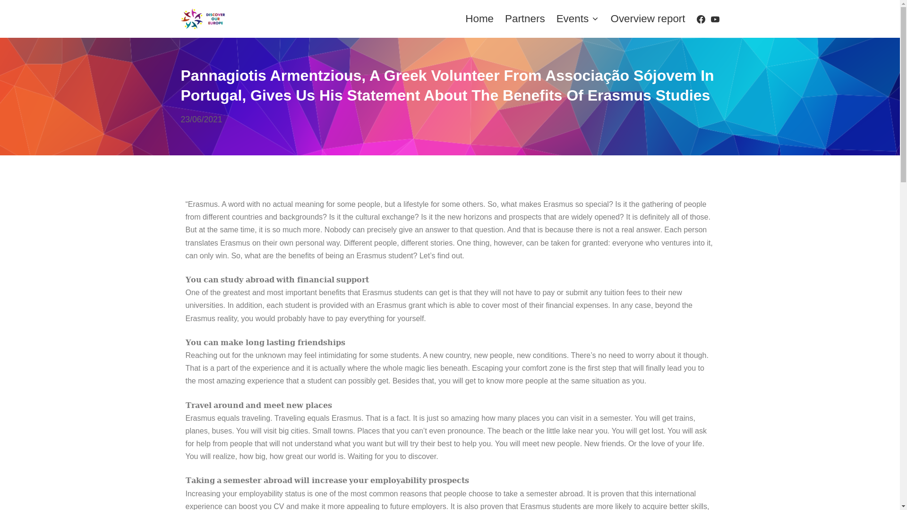 This screenshot has width=907, height=510. I want to click on Partners, so click(525, 19).